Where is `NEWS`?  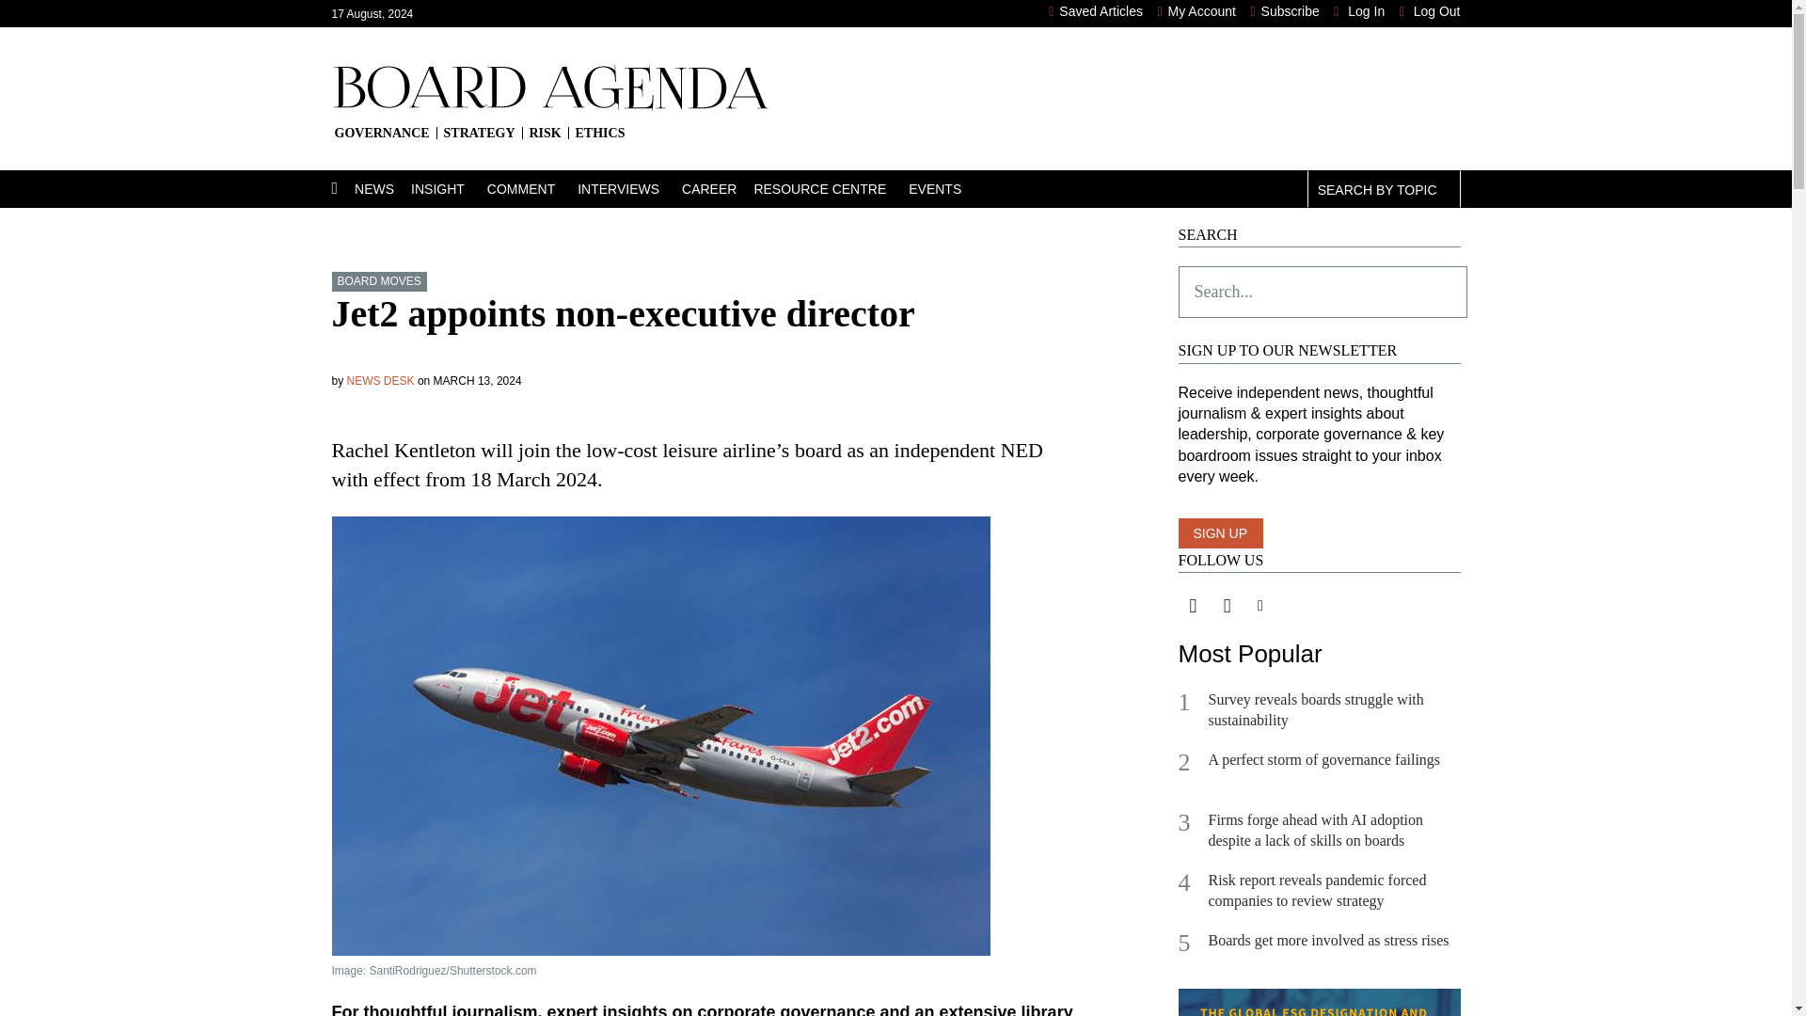 NEWS is located at coordinates (382, 189).